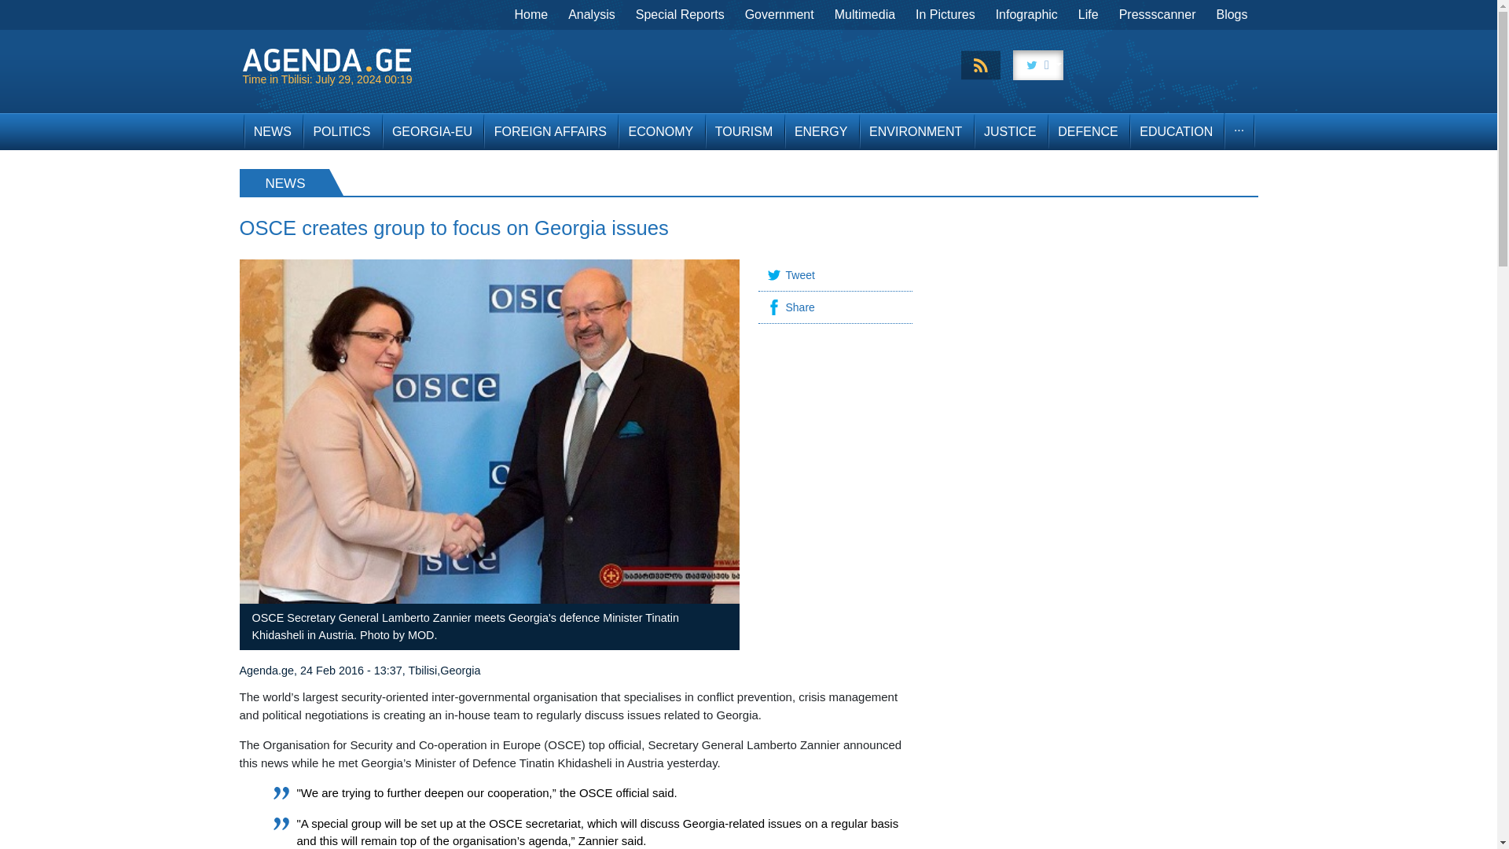 The height and width of the screenshot is (849, 1509). What do you see at coordinates (1089, 14) in the screenshot?
I see `Life` at bounding box center [1089, 14].